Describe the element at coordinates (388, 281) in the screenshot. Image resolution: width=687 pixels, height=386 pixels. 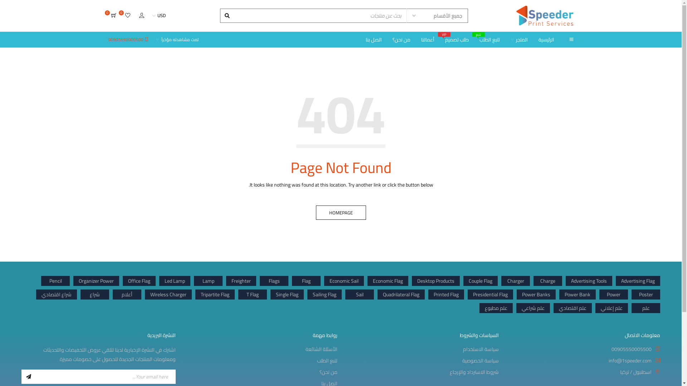
I see `Economic Flag` at that location.